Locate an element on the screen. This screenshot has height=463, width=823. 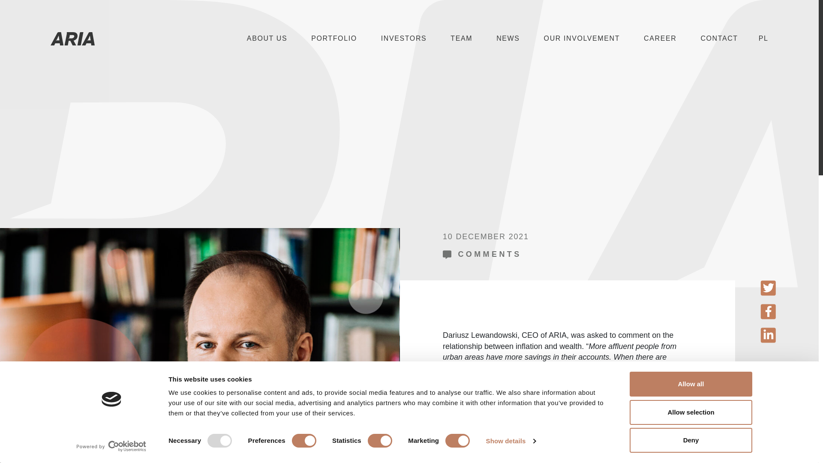
Show details is located at coordinates (511, 441).